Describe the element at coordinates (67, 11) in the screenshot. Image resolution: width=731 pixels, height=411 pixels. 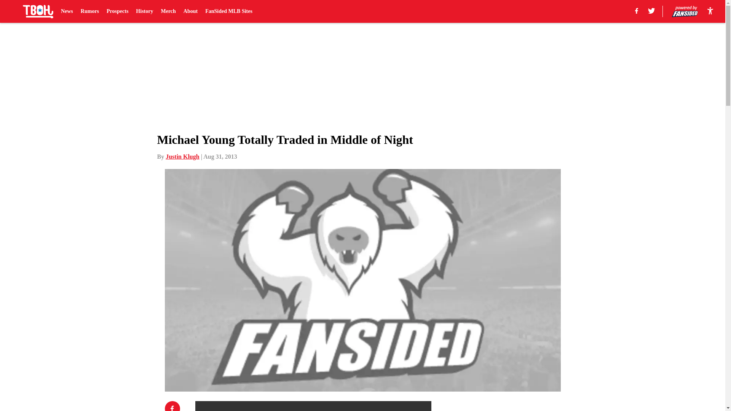
I see `News` at that location.